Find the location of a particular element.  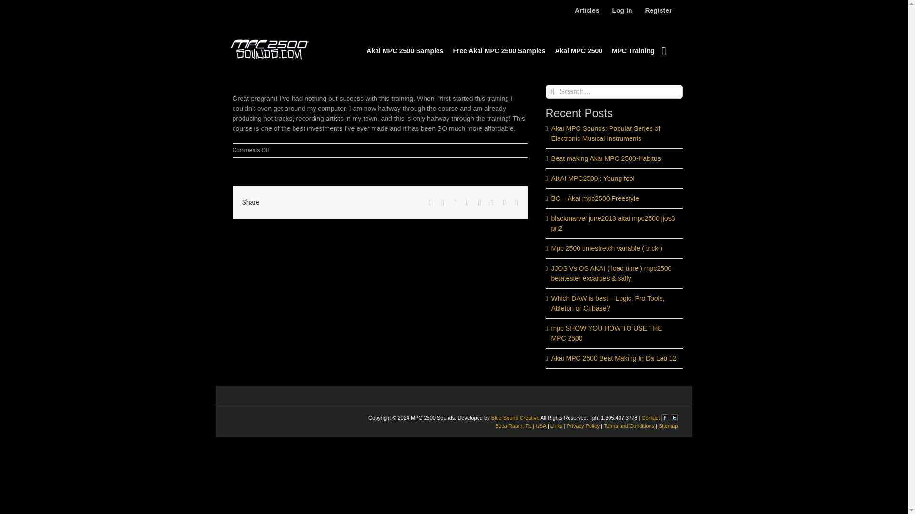

Log In is located at coordinates (621, 10).